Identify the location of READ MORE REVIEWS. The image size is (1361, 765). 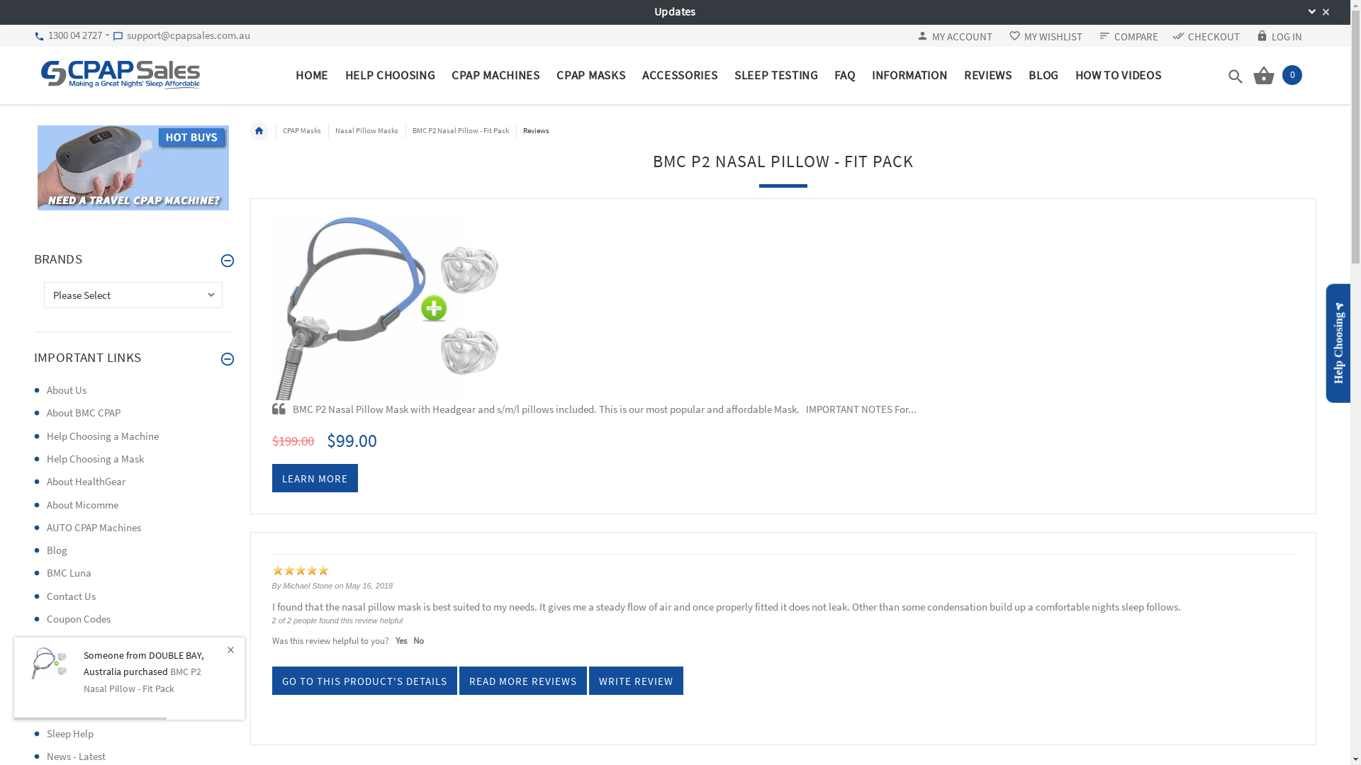
(523, 681).